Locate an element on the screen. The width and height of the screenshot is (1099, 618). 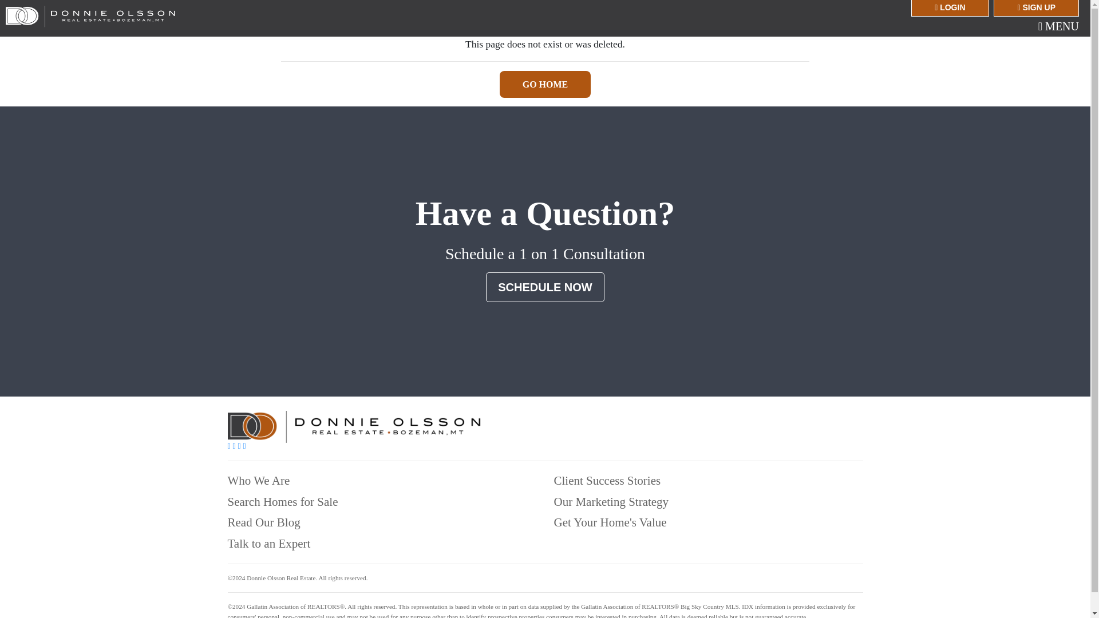
Get Your Home's Value is located at coordinates (610, 522).